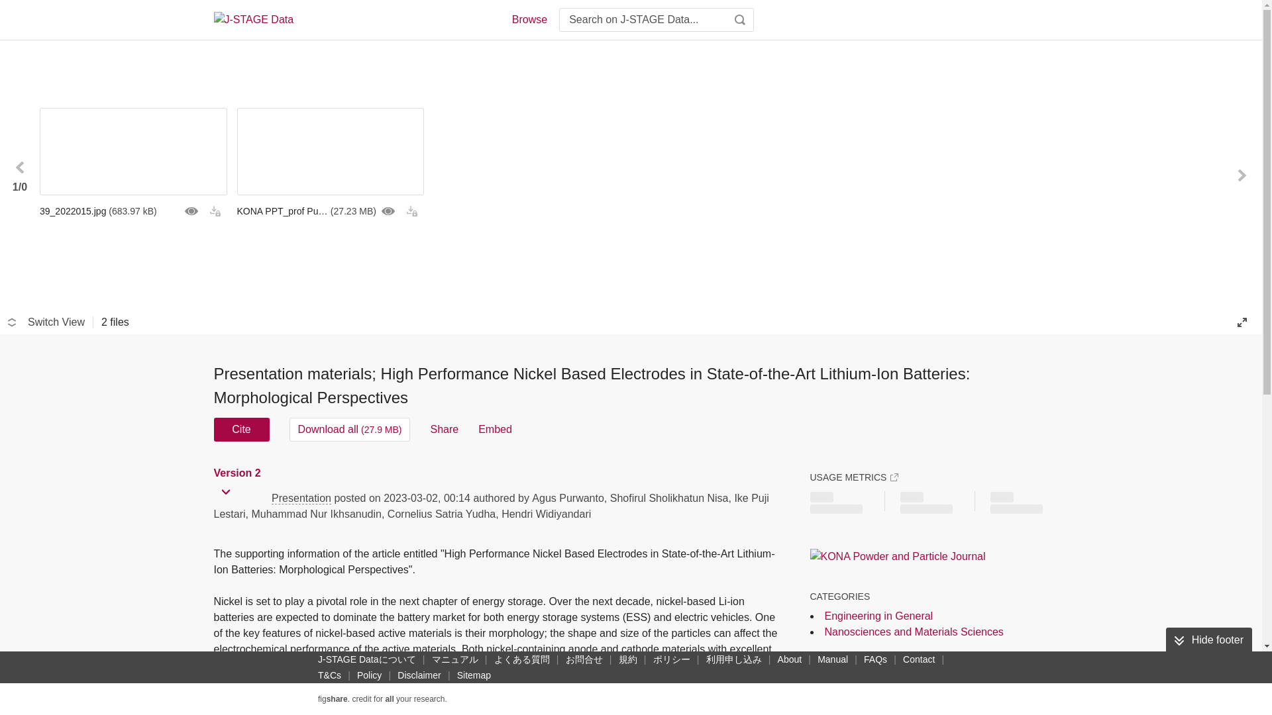  I want to click on Nanosciences and Materials Sciences, so click(914, 632).